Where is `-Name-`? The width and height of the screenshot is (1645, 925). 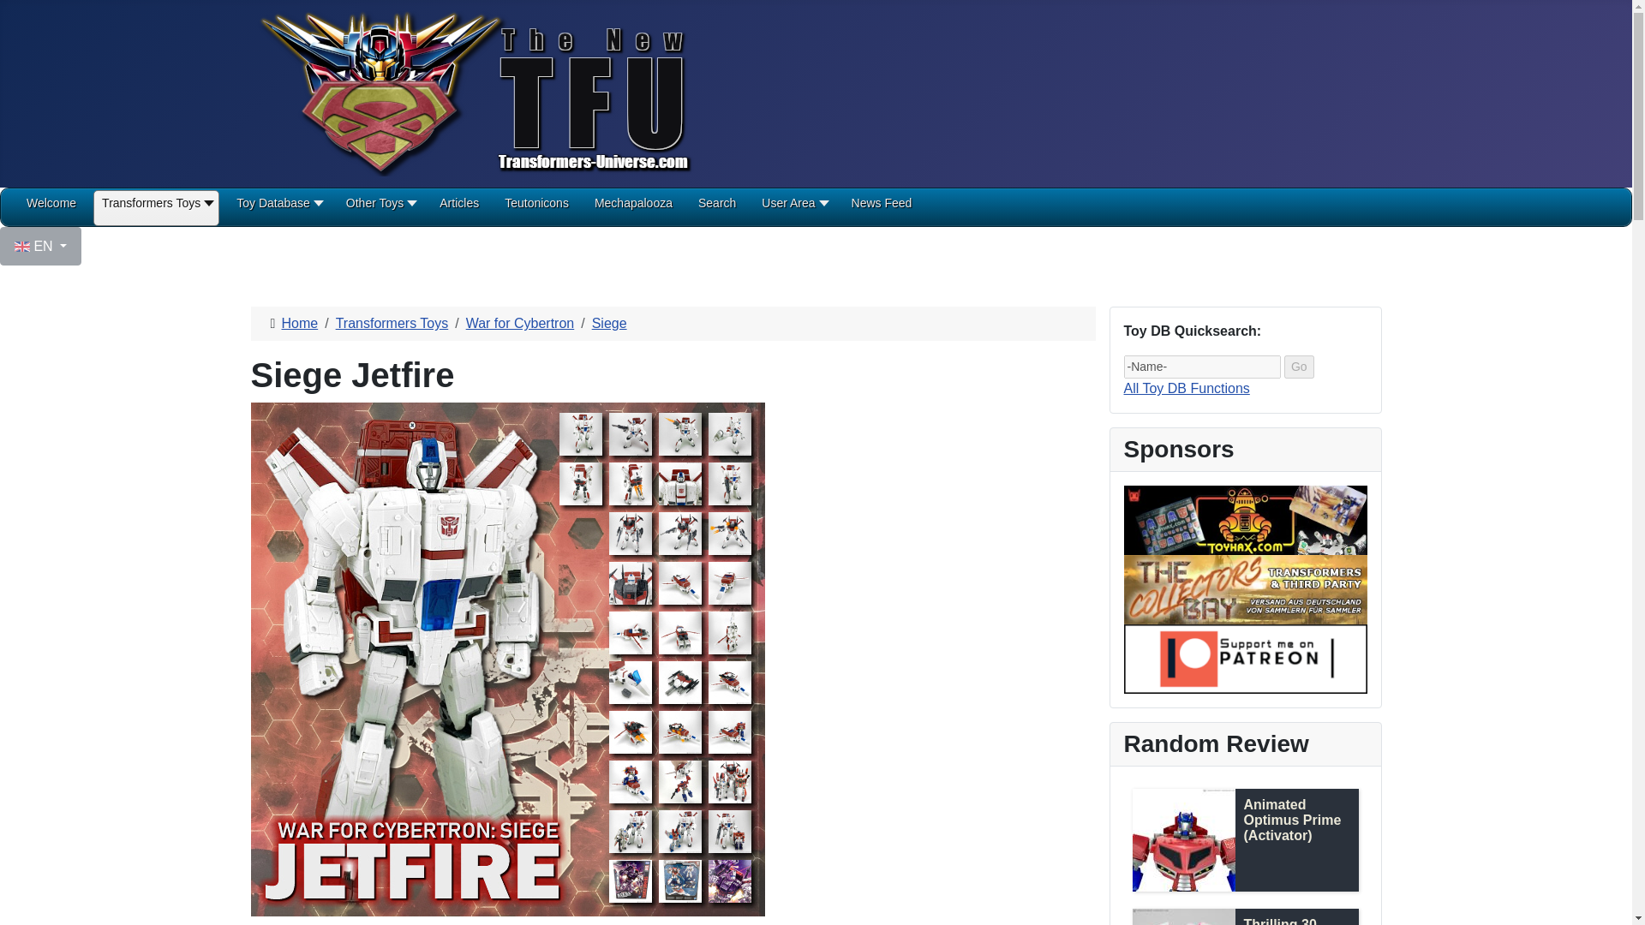
-Name- is located at coordinates (1202, 367).